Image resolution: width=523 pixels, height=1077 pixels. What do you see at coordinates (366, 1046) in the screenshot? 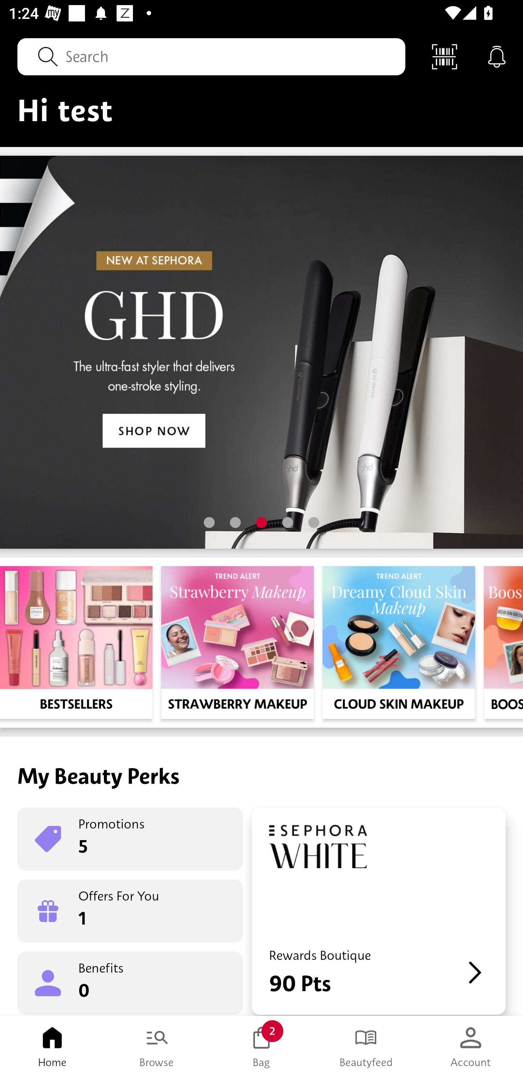
I see `Beautyfeed` at bounding box center [366, 1046].